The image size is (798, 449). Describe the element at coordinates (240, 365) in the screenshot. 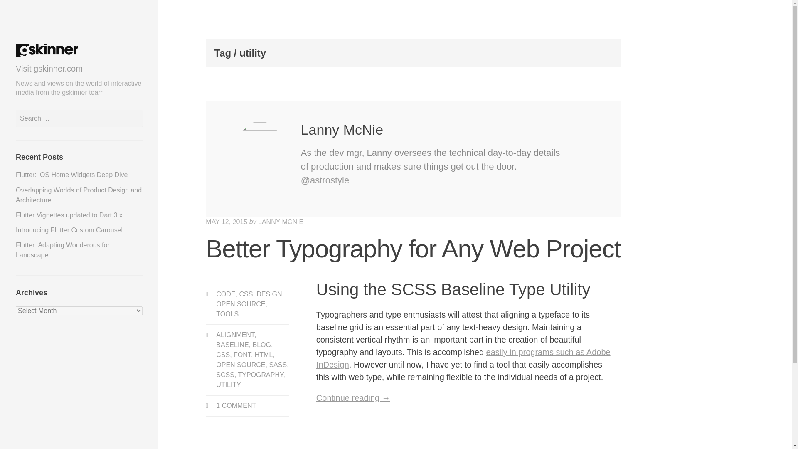

I see `OPEN SOURCE` at that location.